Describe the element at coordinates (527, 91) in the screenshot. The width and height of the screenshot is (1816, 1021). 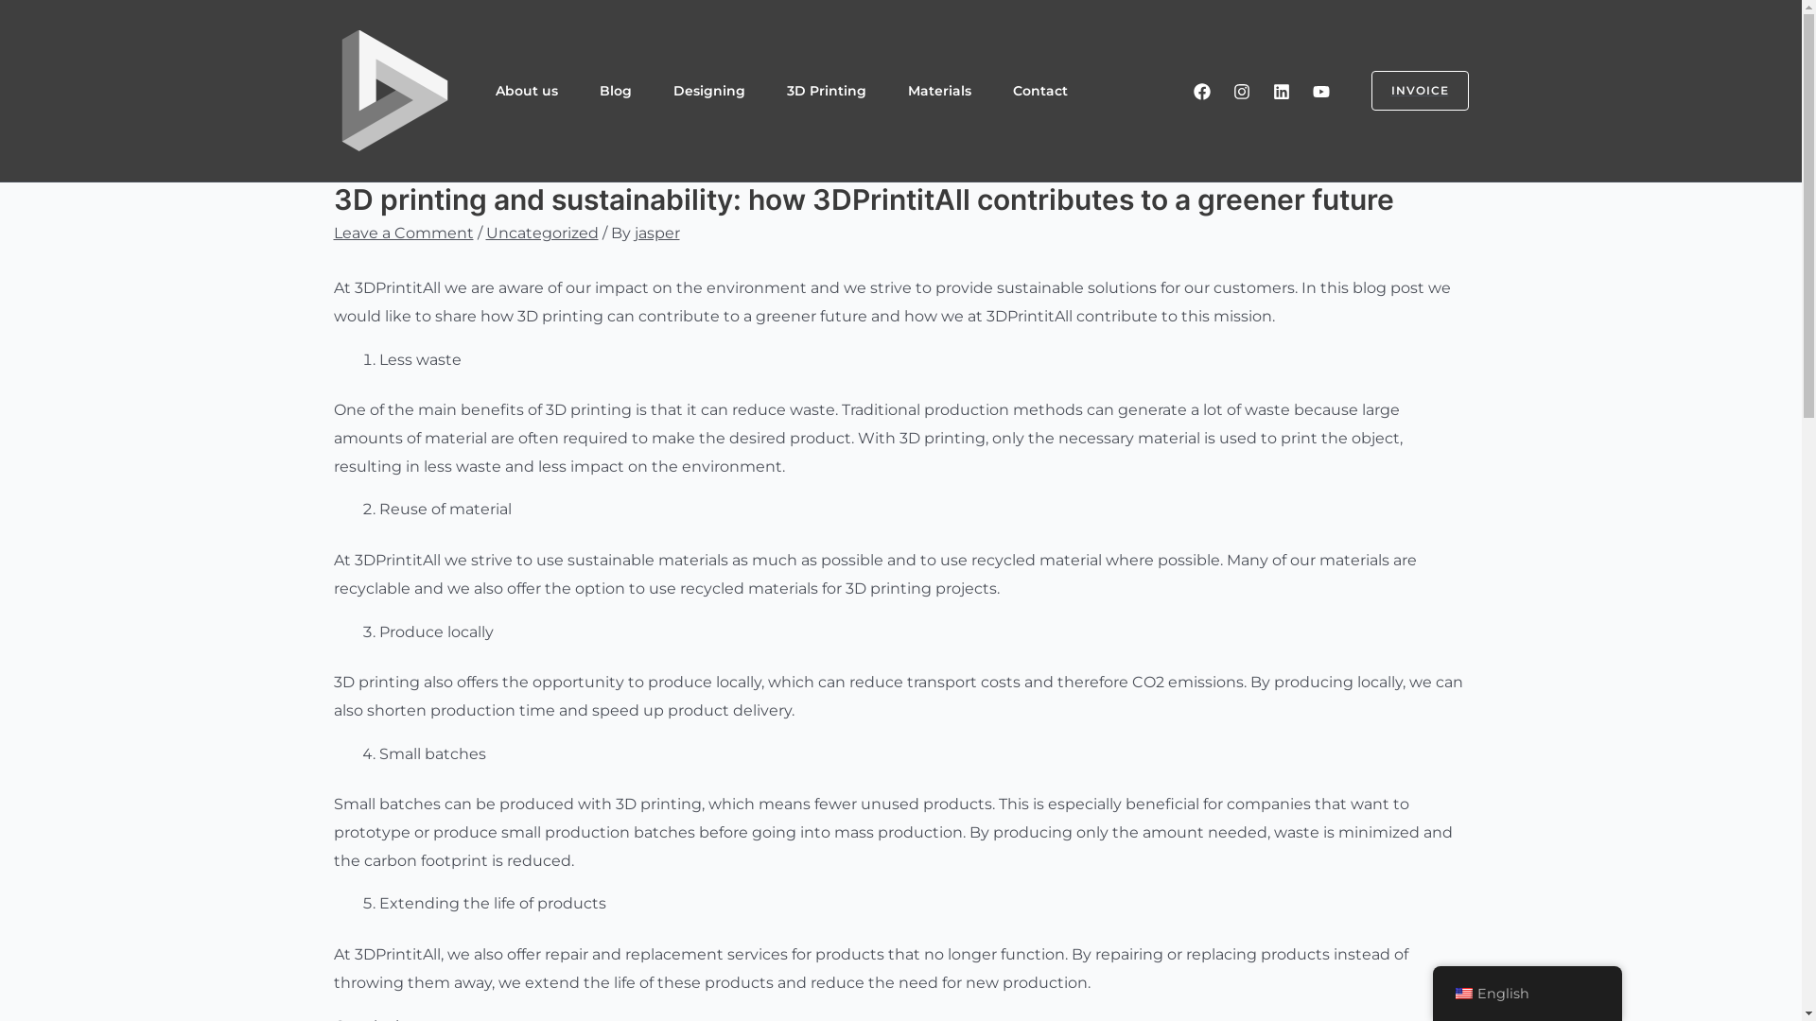
I see `About us` at that location.